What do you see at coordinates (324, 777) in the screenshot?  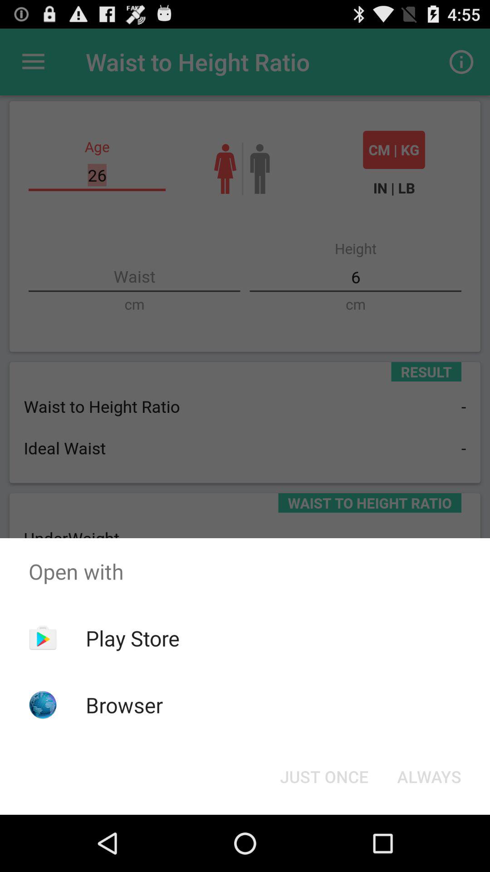 I see `scroll until just once item` at bounding box center [324, 777].